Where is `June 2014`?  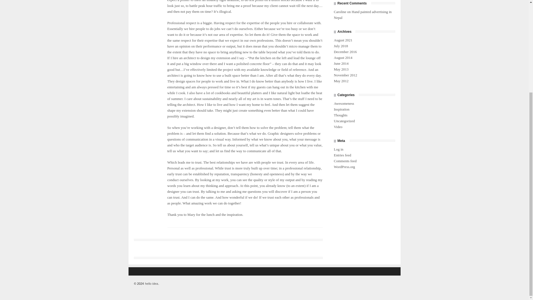 June 2014 is located at coordinates (341, 63).